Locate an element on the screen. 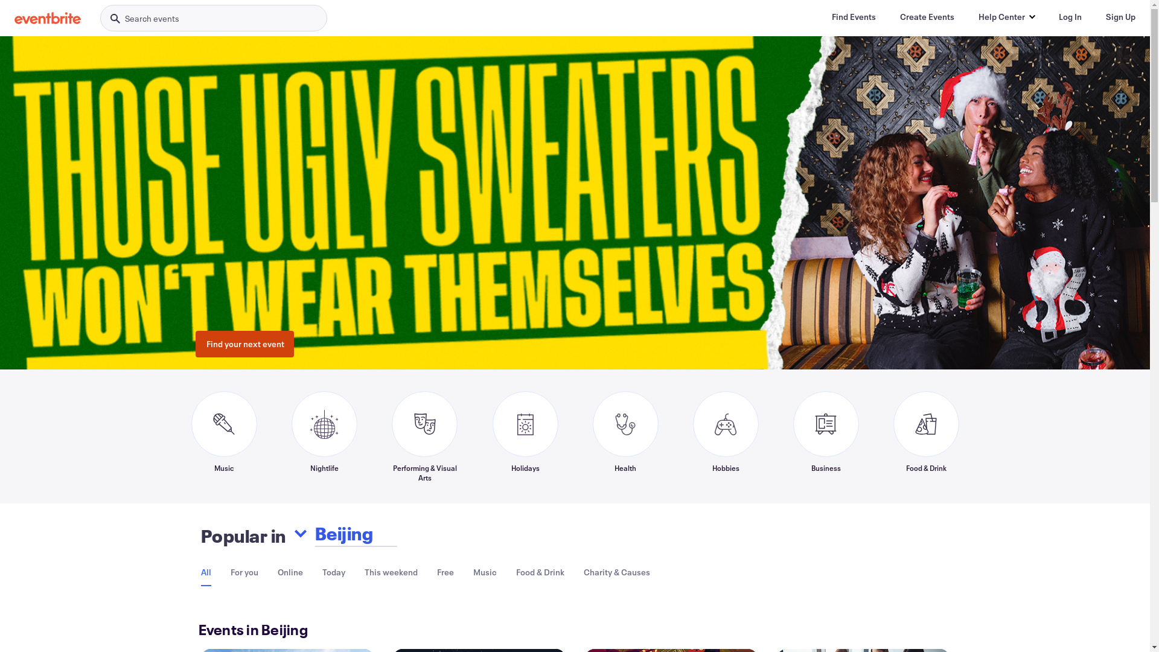  All is located at coordinates (205, 572).